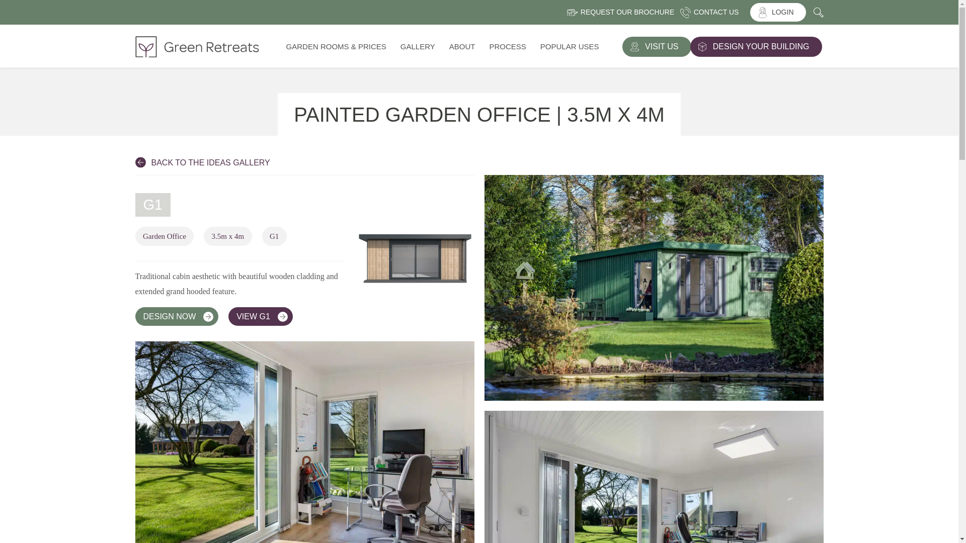 This screenshot has width=966, height=543. What do you see at coordinates (462, 46) in the screenshot?
I see `ABOUT` at bounding box center [462, 46].